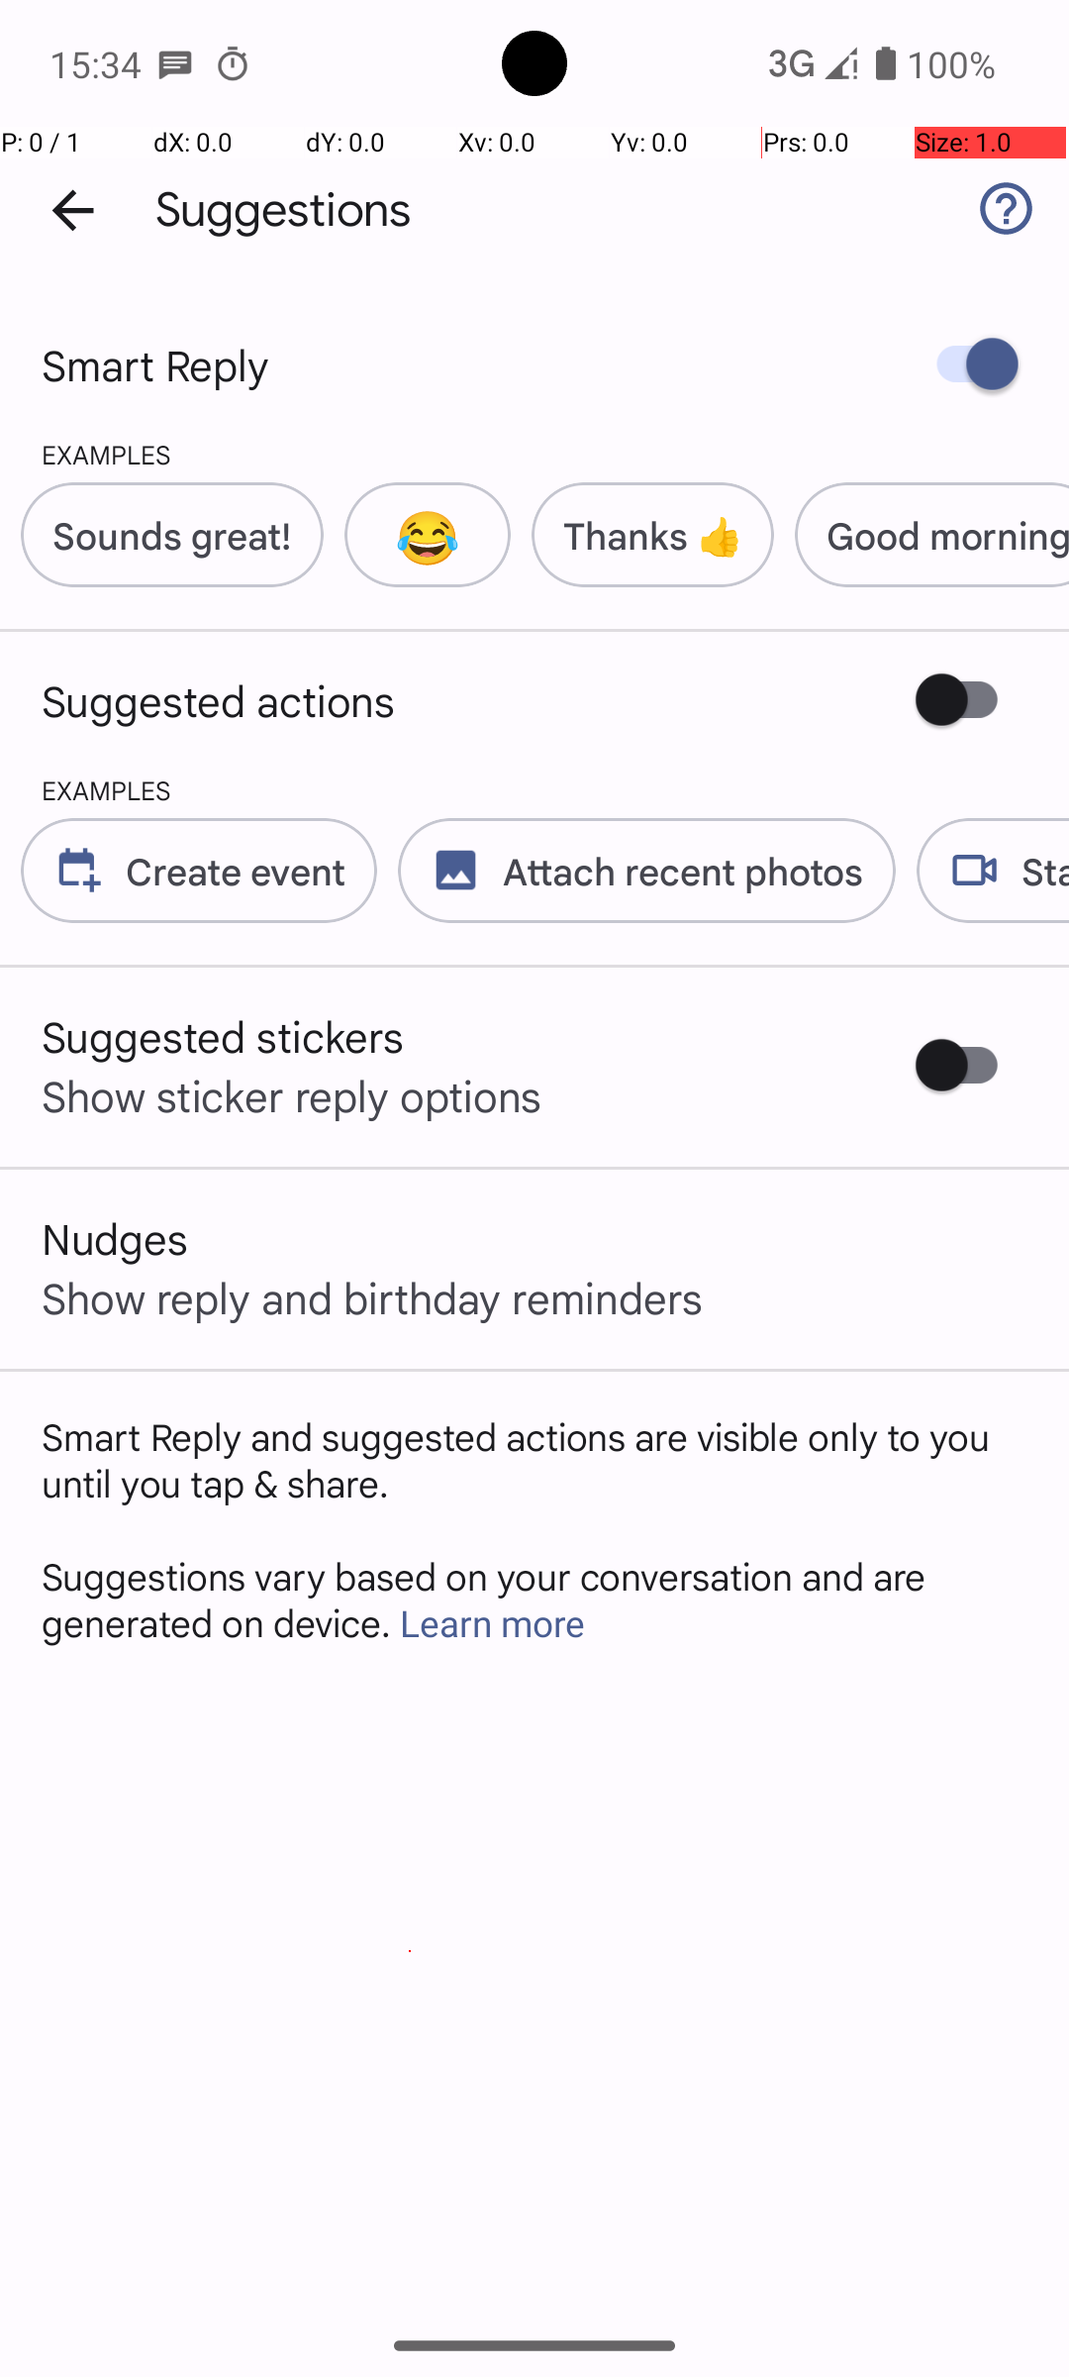  I want to click on Thanks 👍, so click(653, 535).